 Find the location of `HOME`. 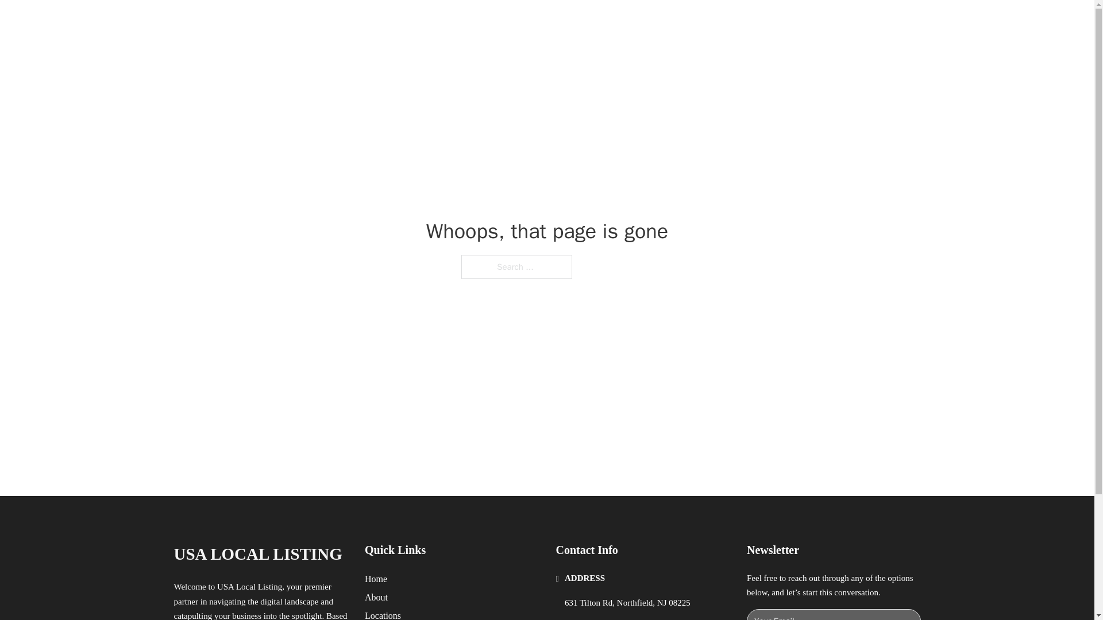

HOME is located at coordinates (688, 22).